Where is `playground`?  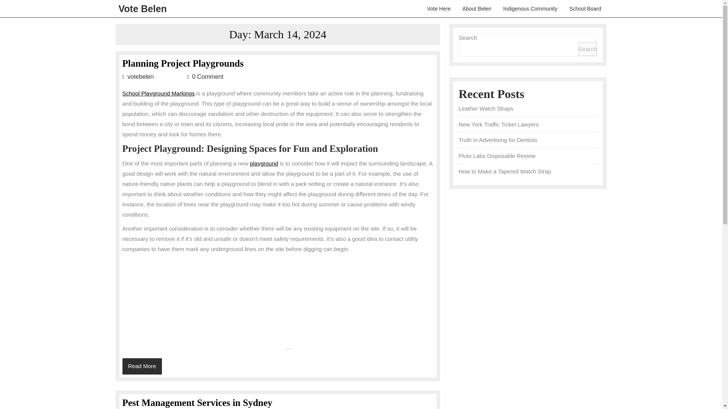
playground is located at coordinates (505, 171).